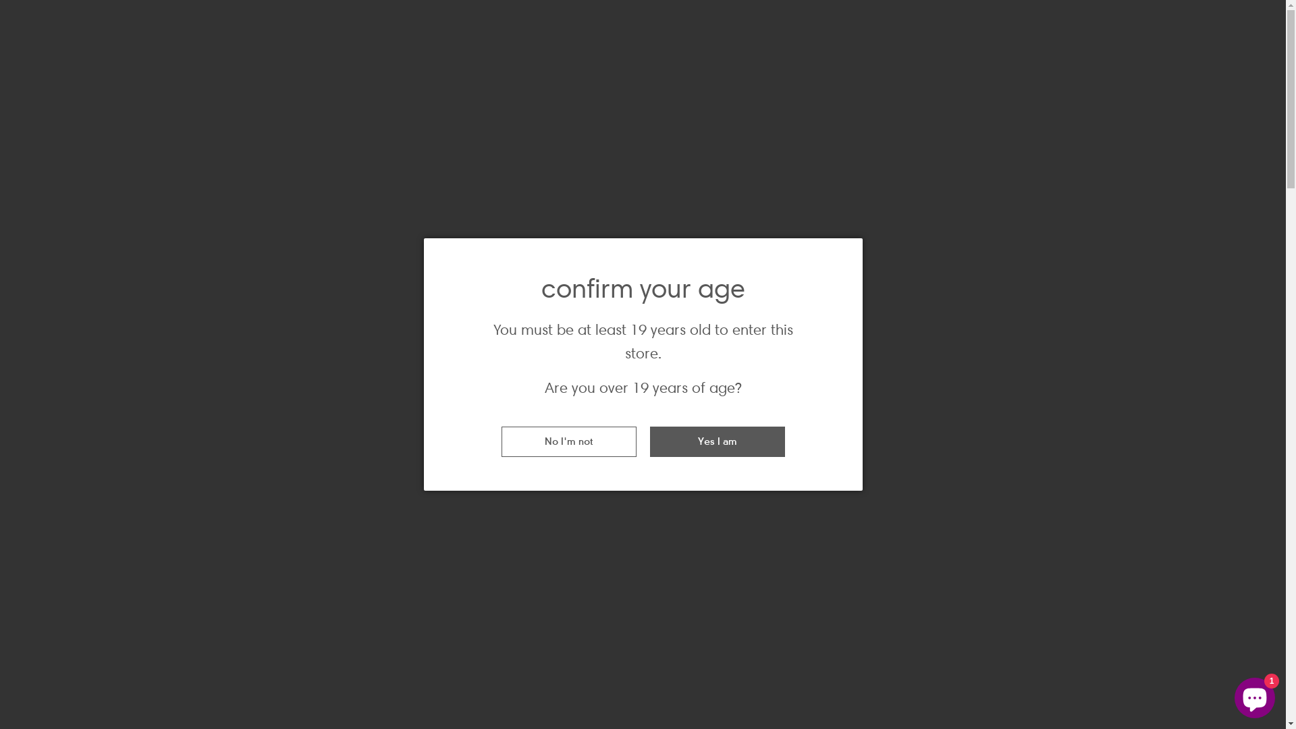 Image resolution: width=1296 pixels, height=729 pixels. I want to click on -, so click(734, 559).